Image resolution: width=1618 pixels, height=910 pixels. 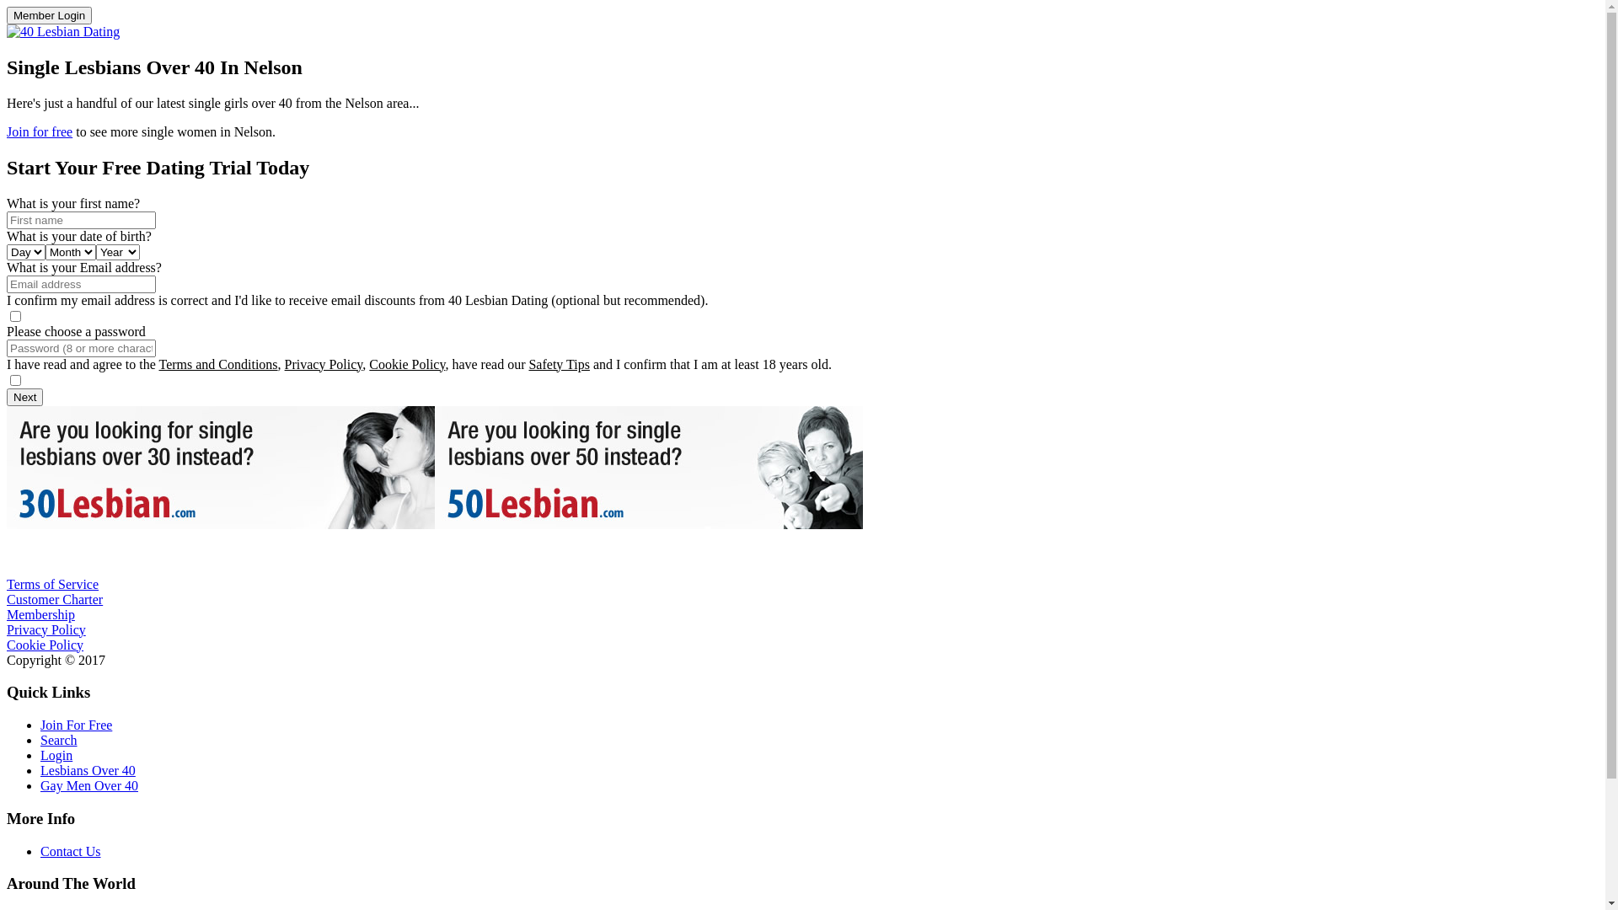 What do you see at coordinates (49, 15) in the screenshot?
I see `Member Login` at bounding box center [49, 15].